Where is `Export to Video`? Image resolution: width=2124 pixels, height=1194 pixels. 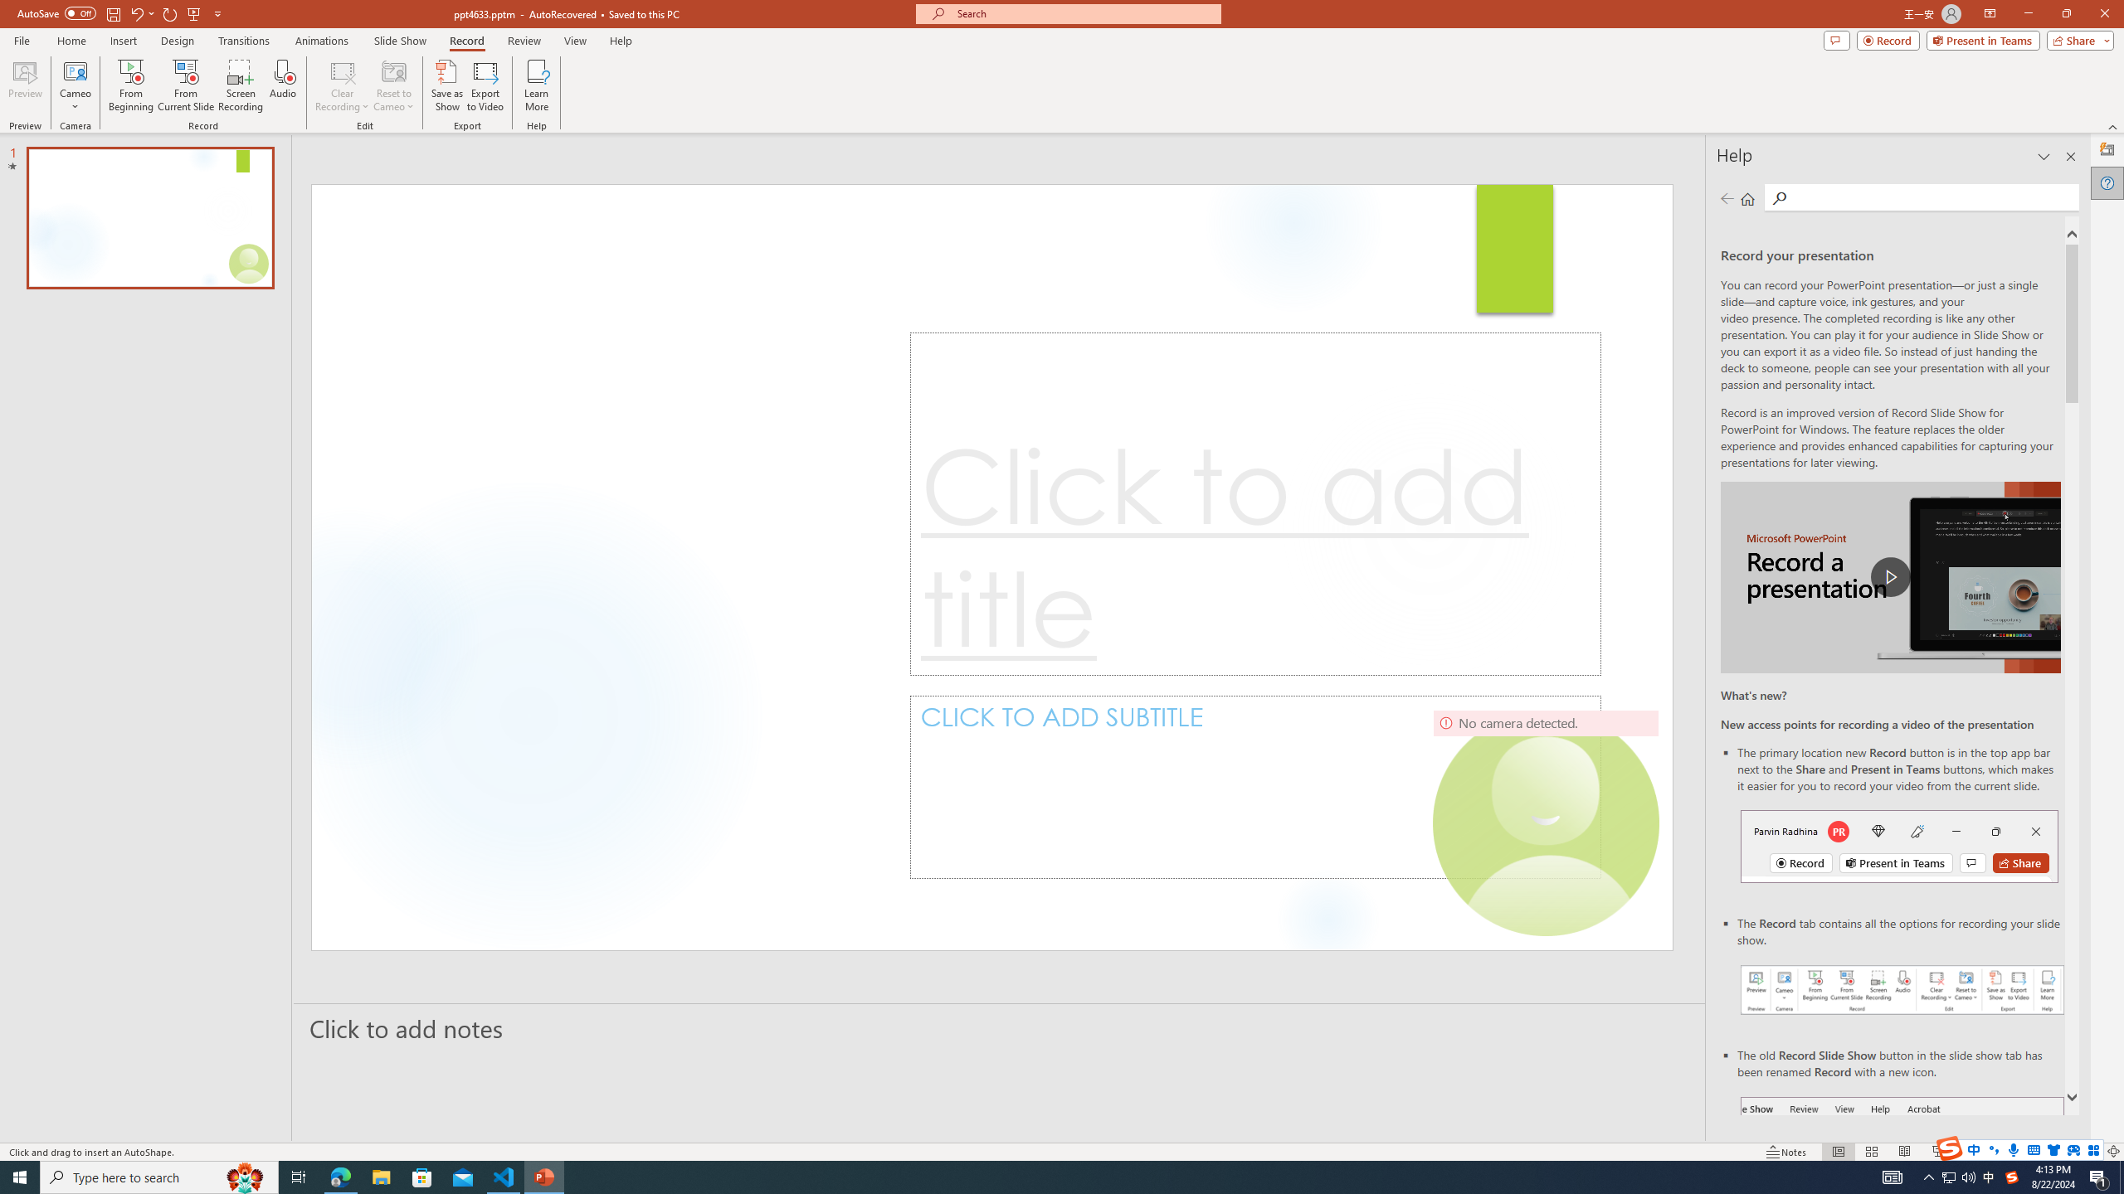
Export to Video is located at coordinates (485, 85).